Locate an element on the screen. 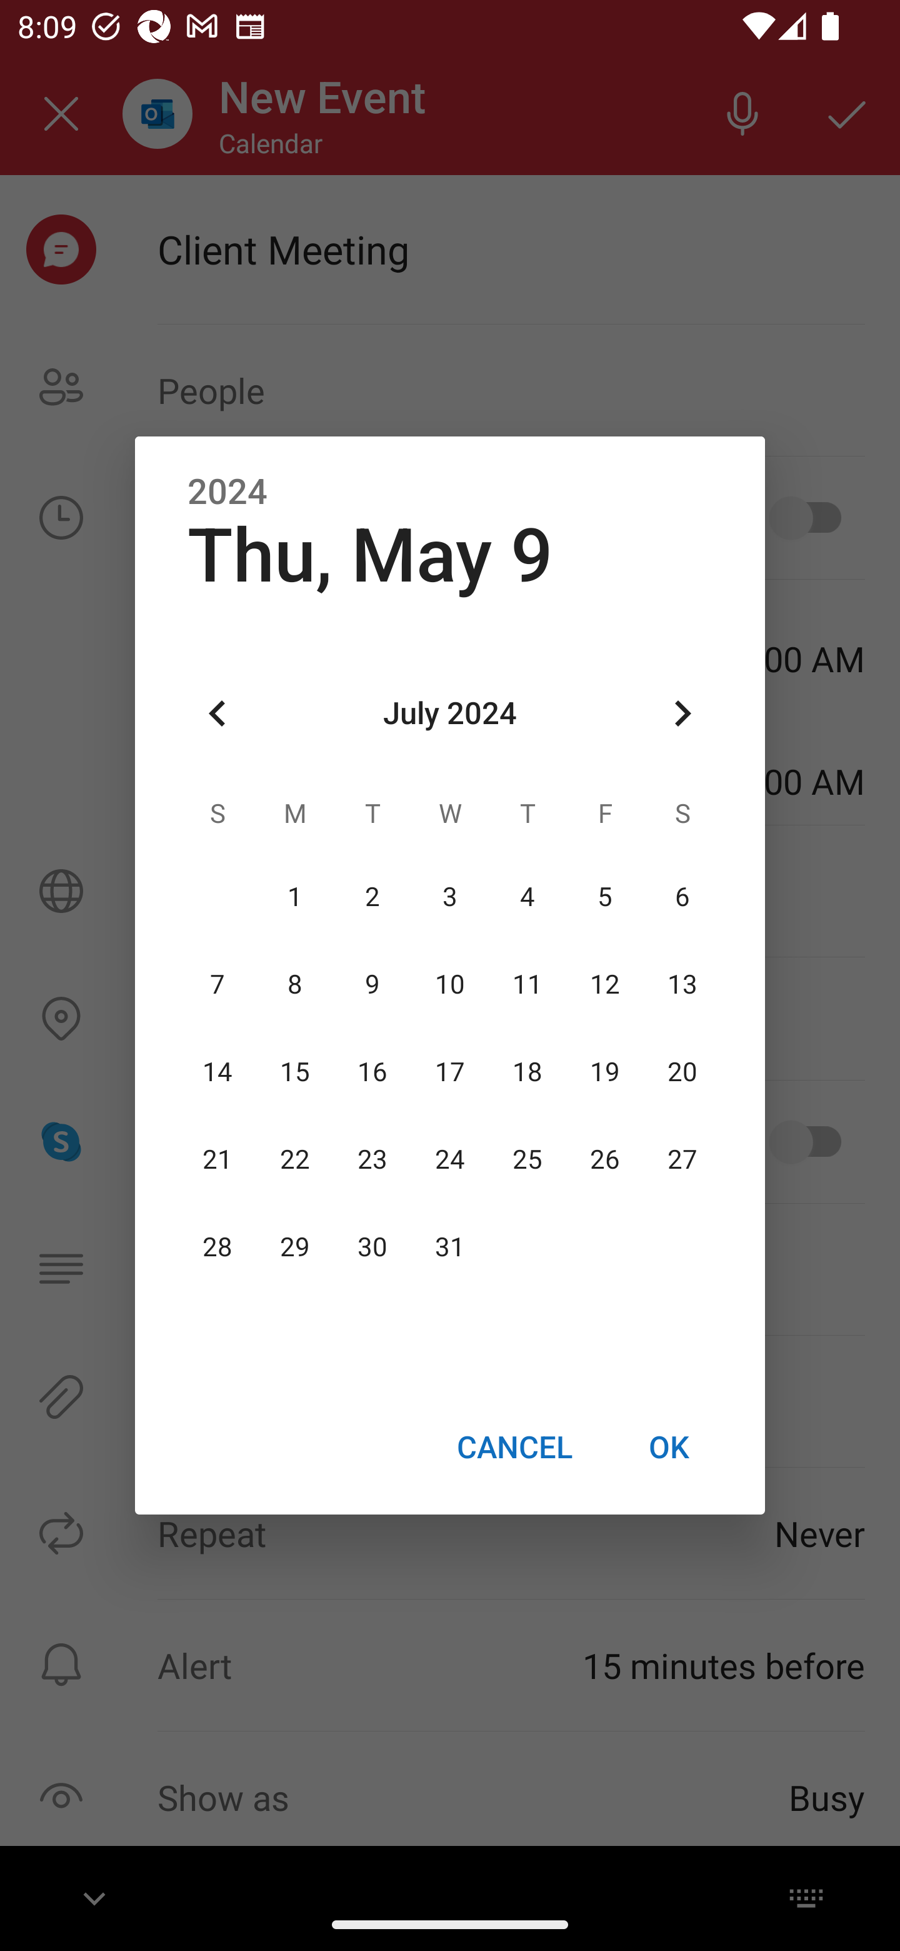 This screenshot has height=1951, width=900. 12 12 July 2024 is located at coordinates (604, 984).